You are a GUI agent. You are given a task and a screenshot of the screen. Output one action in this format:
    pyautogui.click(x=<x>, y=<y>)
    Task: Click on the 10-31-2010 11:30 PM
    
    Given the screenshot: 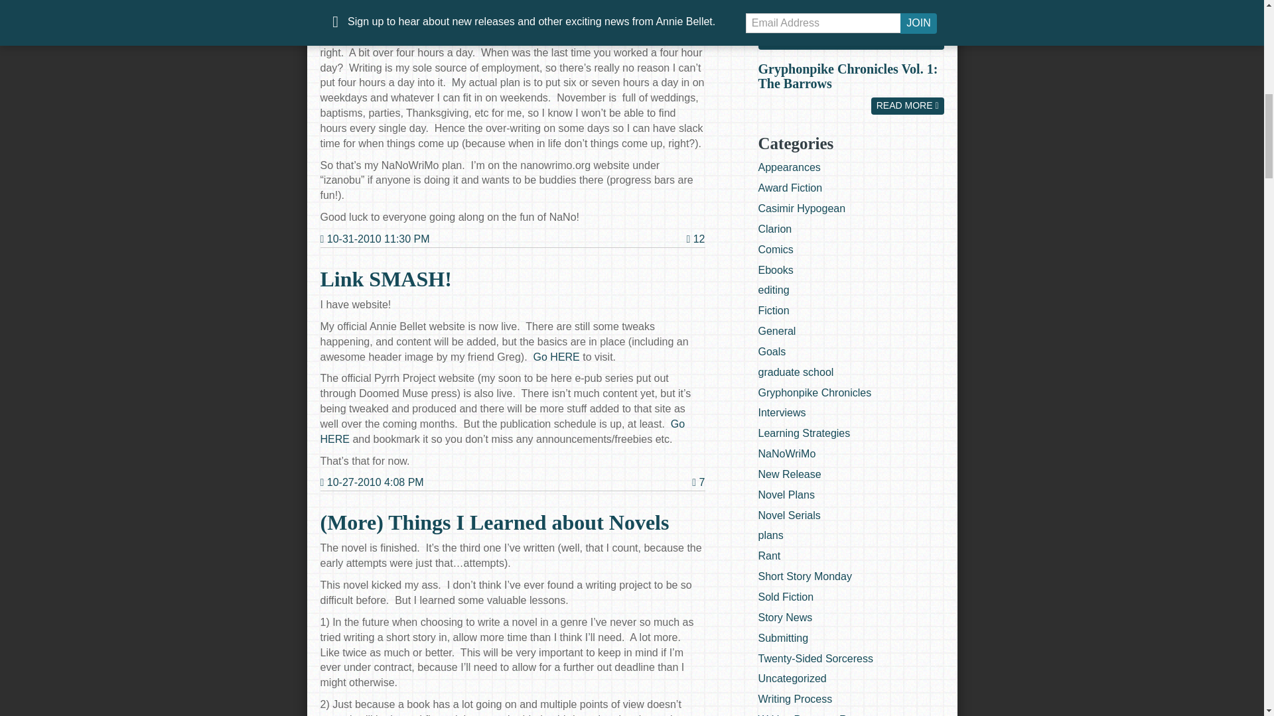 What is the action you would take?
    pyautogui.click(x=374, y=239)
    